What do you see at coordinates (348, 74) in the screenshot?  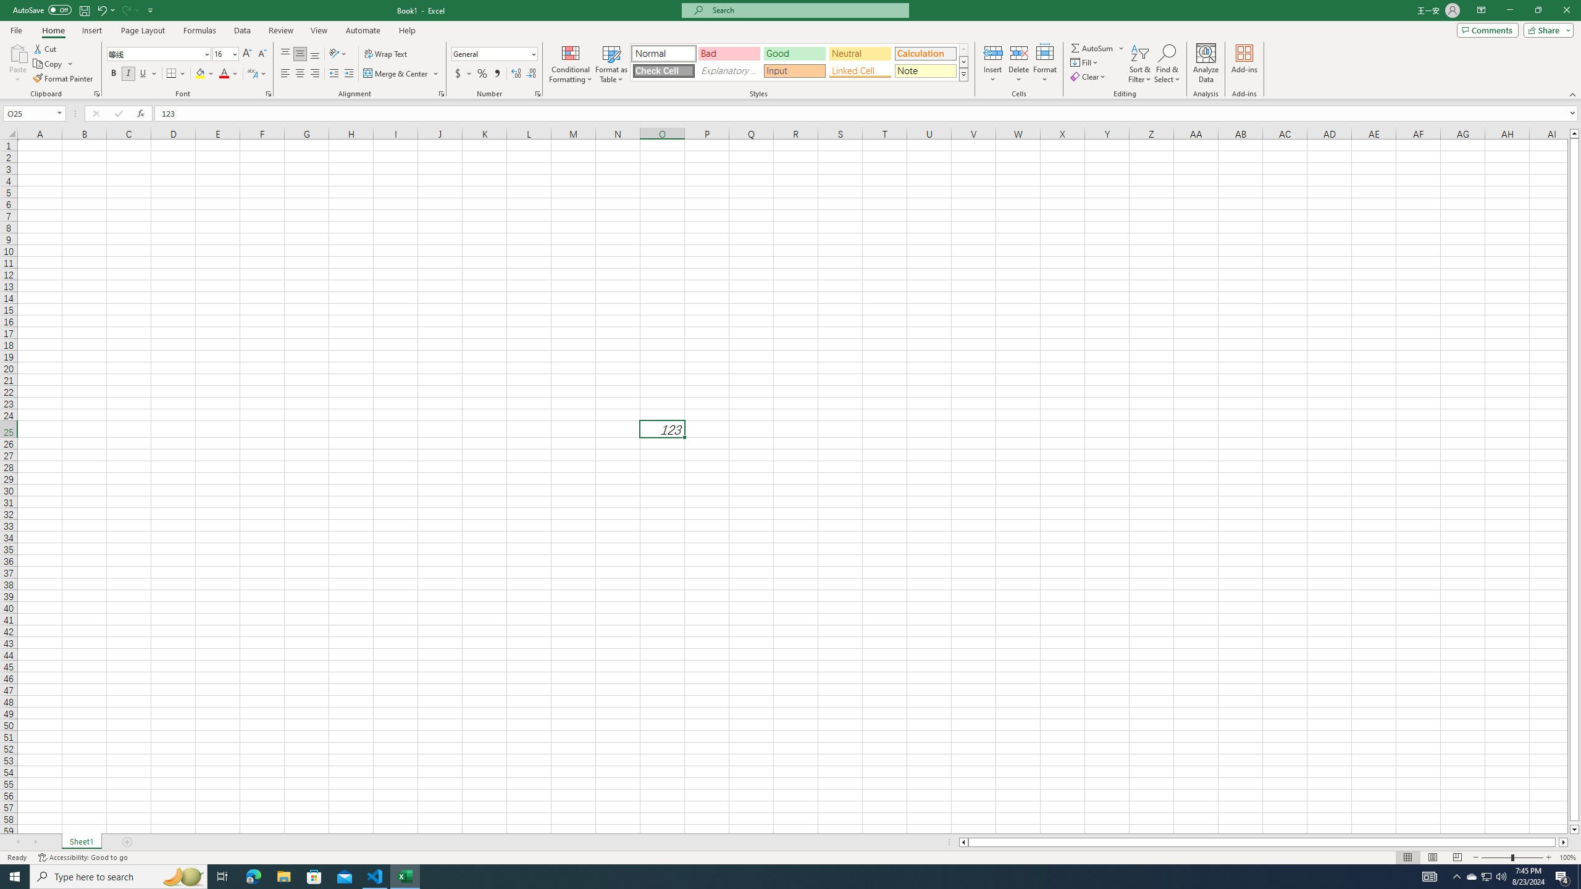 I see `Increase Indent` at bounding box center [348, 74].